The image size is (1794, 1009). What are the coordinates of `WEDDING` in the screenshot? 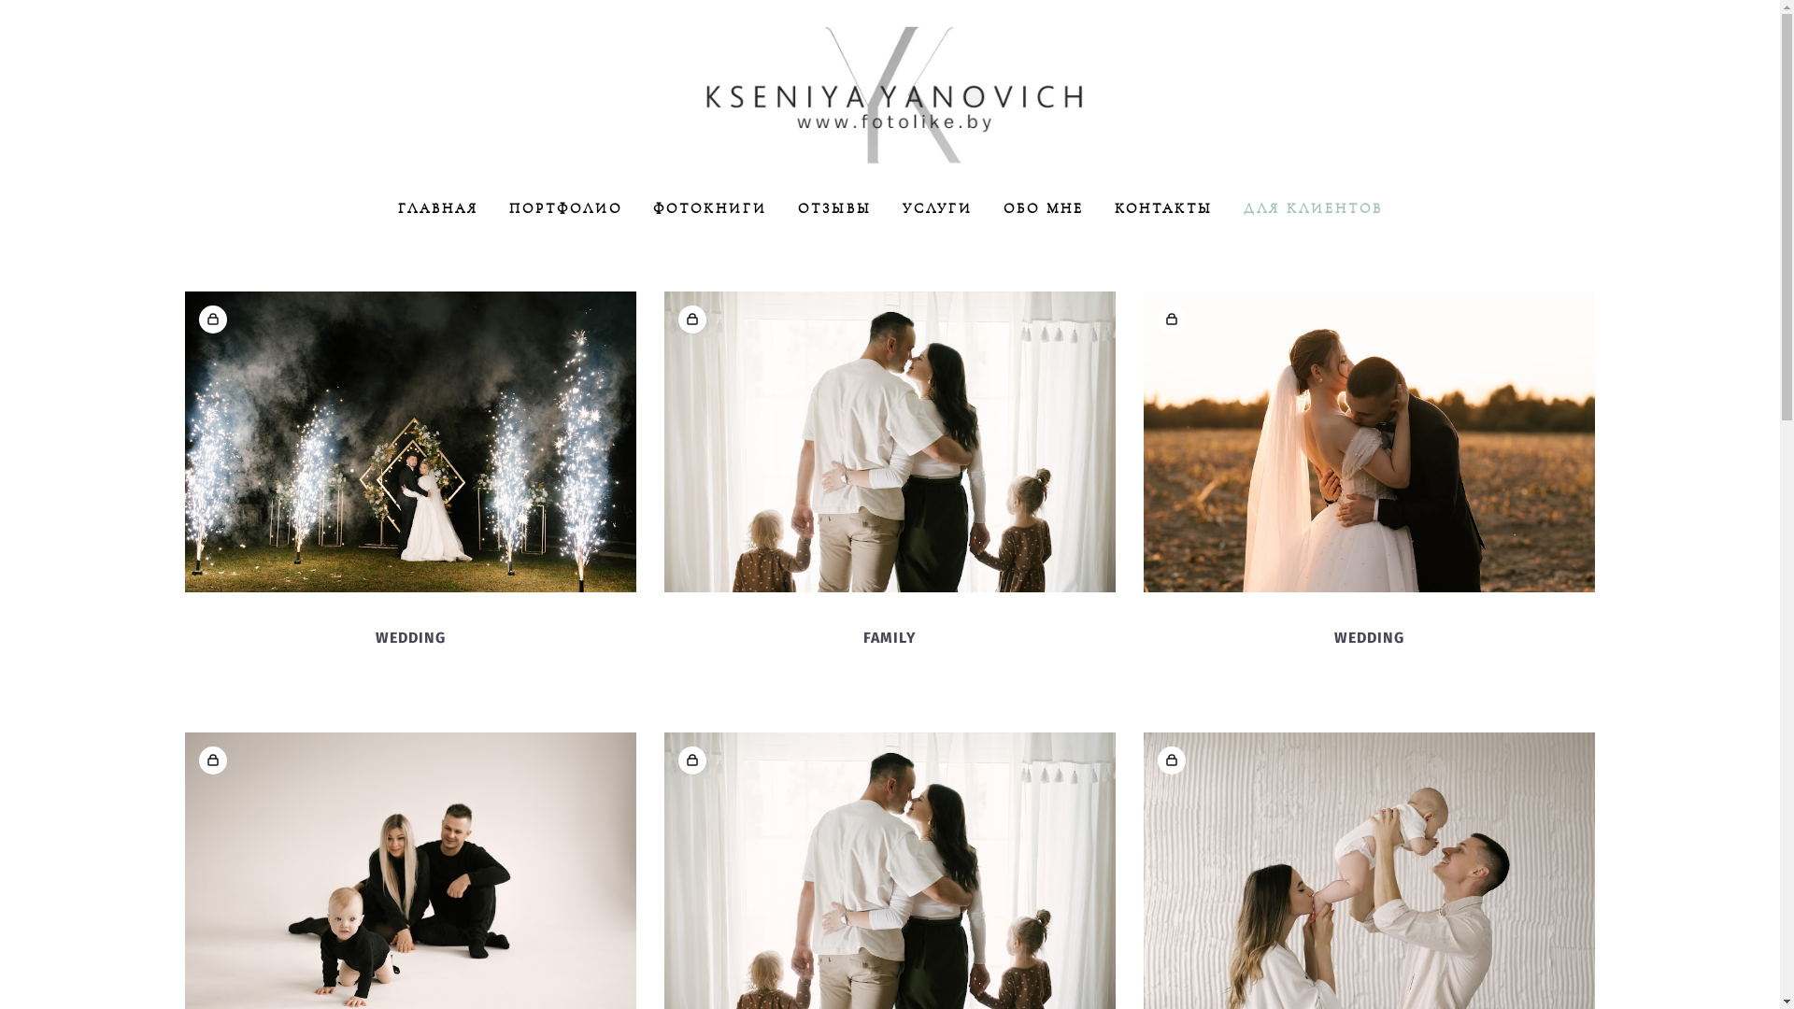 It's located at (411, 638).